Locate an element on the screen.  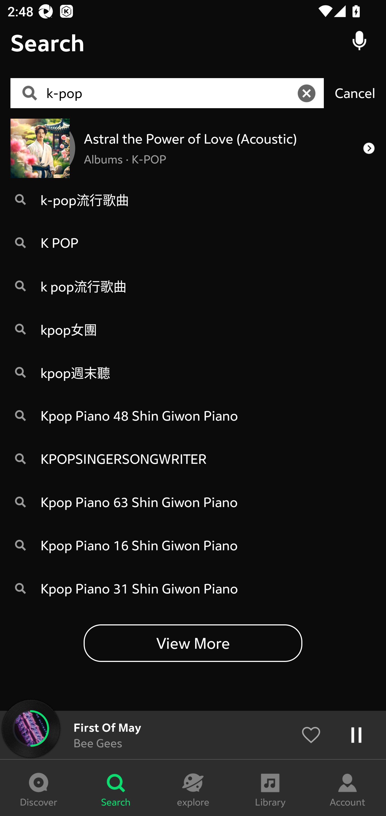
Account is located at coordinates (347, 788).